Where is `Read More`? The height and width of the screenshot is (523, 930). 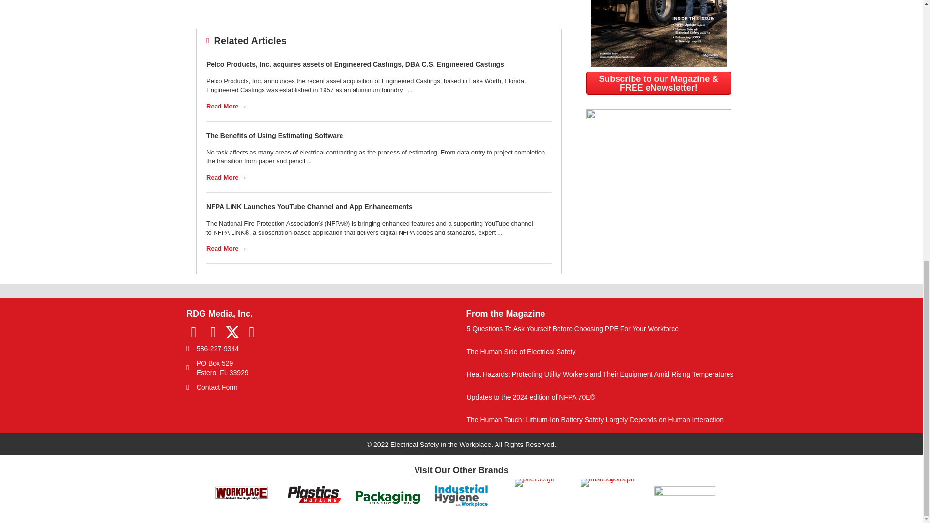 Read More is located at coordinates (226, 106).